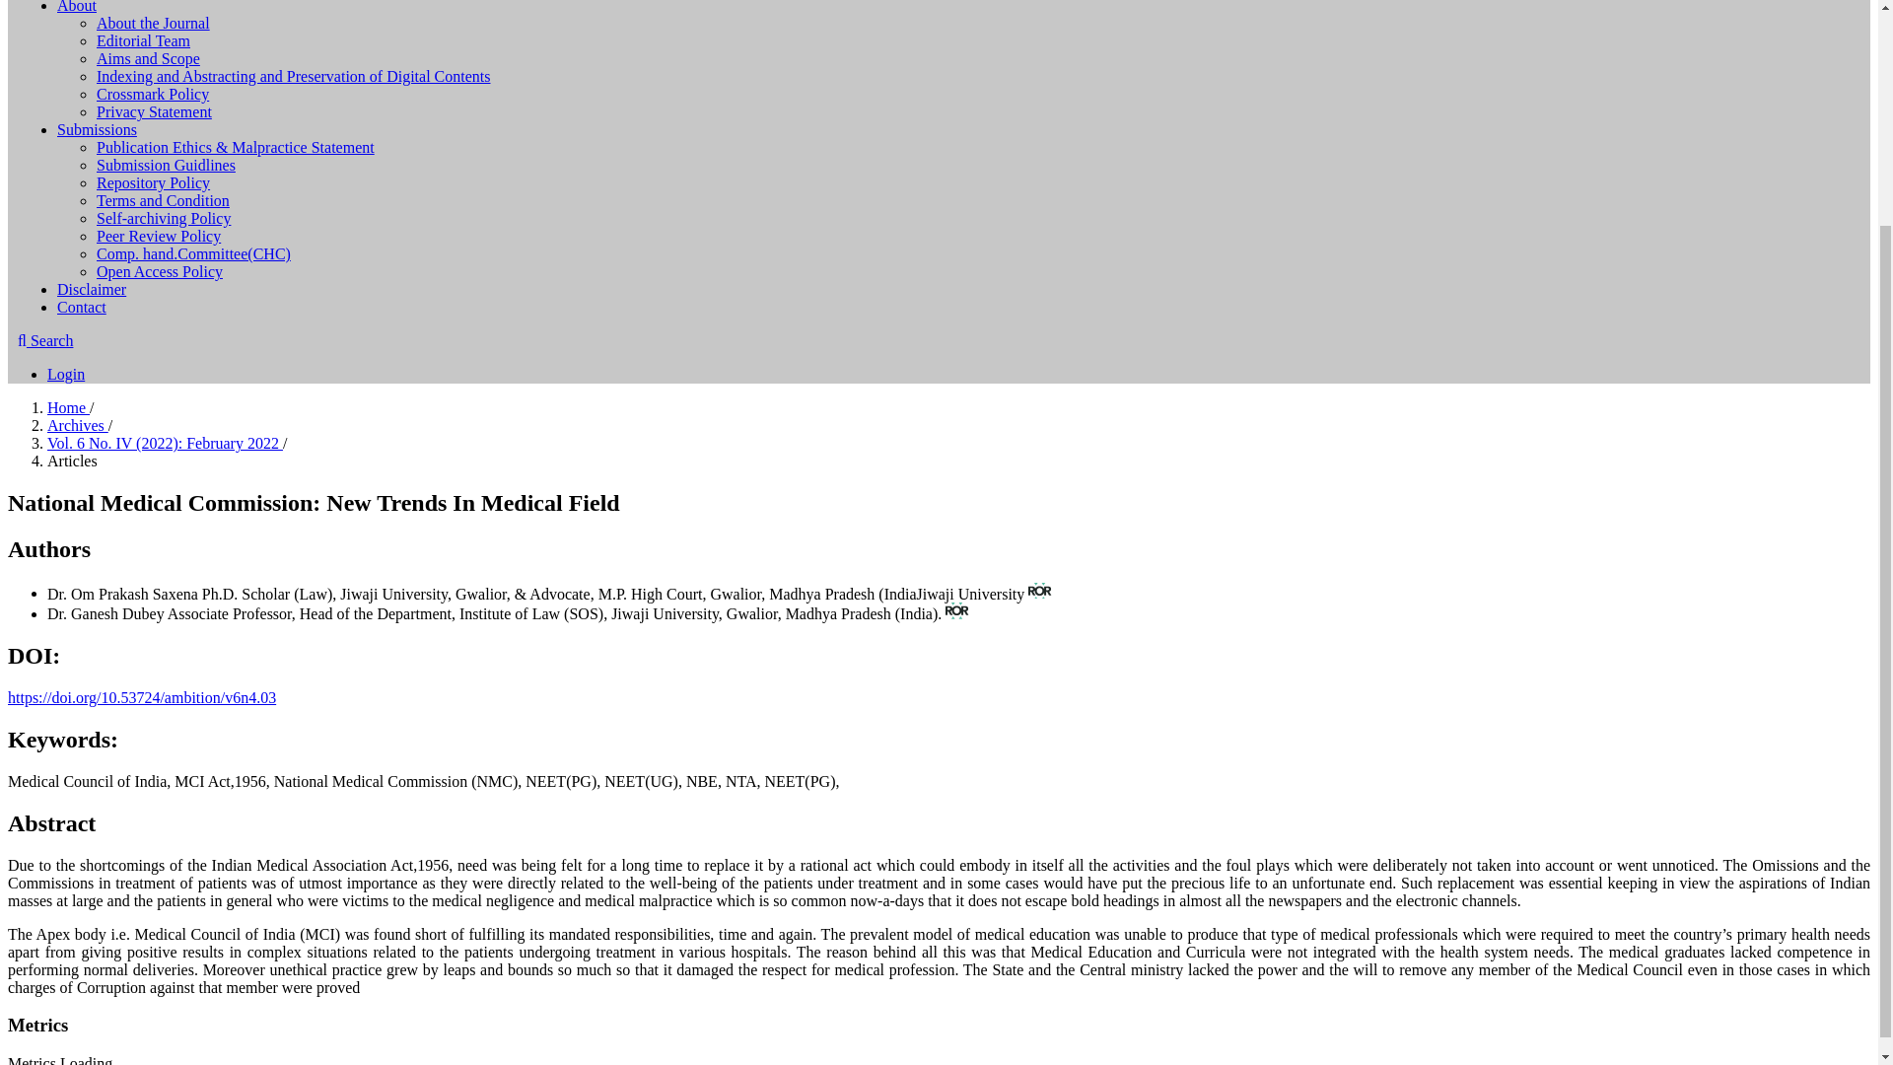  What do you see at coordinates (152, 94) in the screenshot?
I see `Crossmark Policy` at bounding box center [152, 94].